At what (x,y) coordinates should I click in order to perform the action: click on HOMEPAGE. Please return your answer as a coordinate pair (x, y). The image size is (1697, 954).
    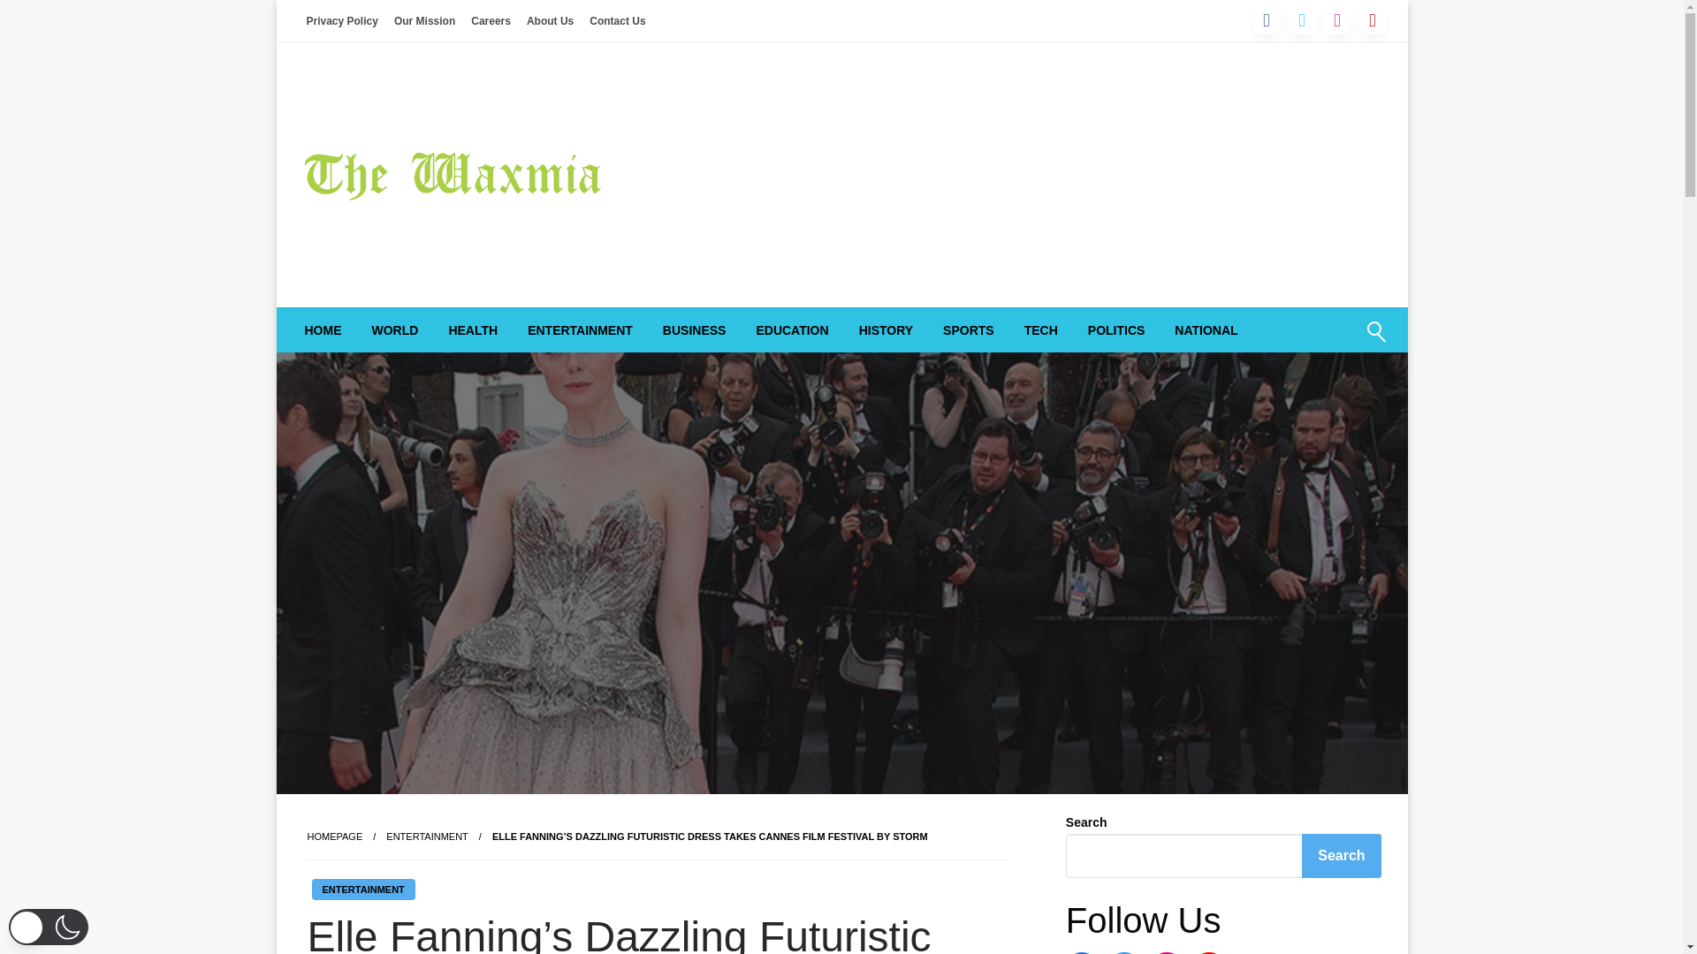
    Looking at the image, I should click on (334, 836).